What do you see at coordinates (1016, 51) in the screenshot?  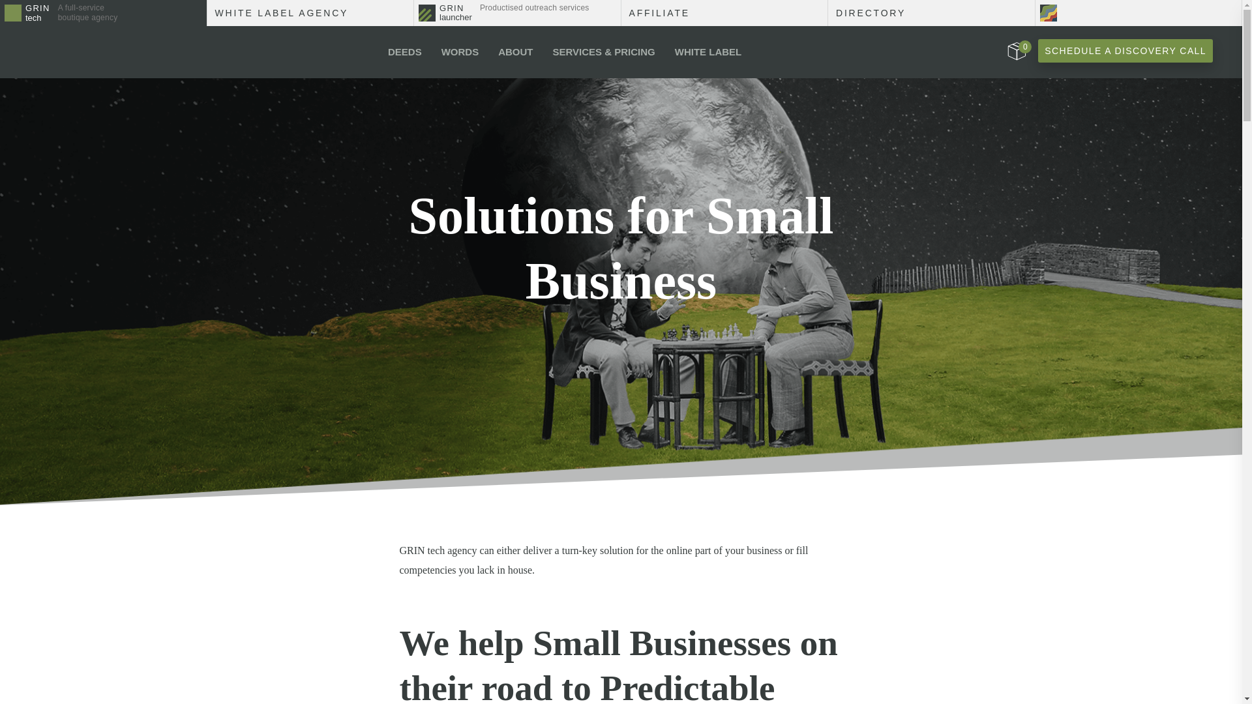 I see `SCHEDULE A DISCOVERY CALL` at bounding box center [1016, 51].